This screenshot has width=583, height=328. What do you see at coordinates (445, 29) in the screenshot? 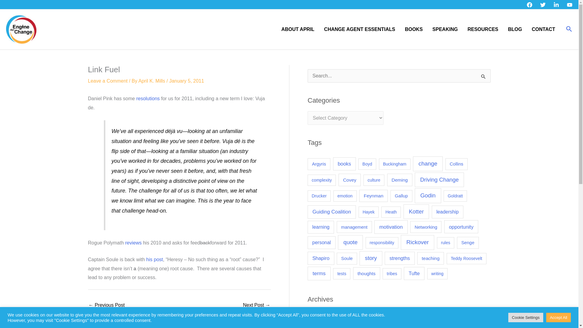
I see `SPEAKING` at bounding box center [445, 29].